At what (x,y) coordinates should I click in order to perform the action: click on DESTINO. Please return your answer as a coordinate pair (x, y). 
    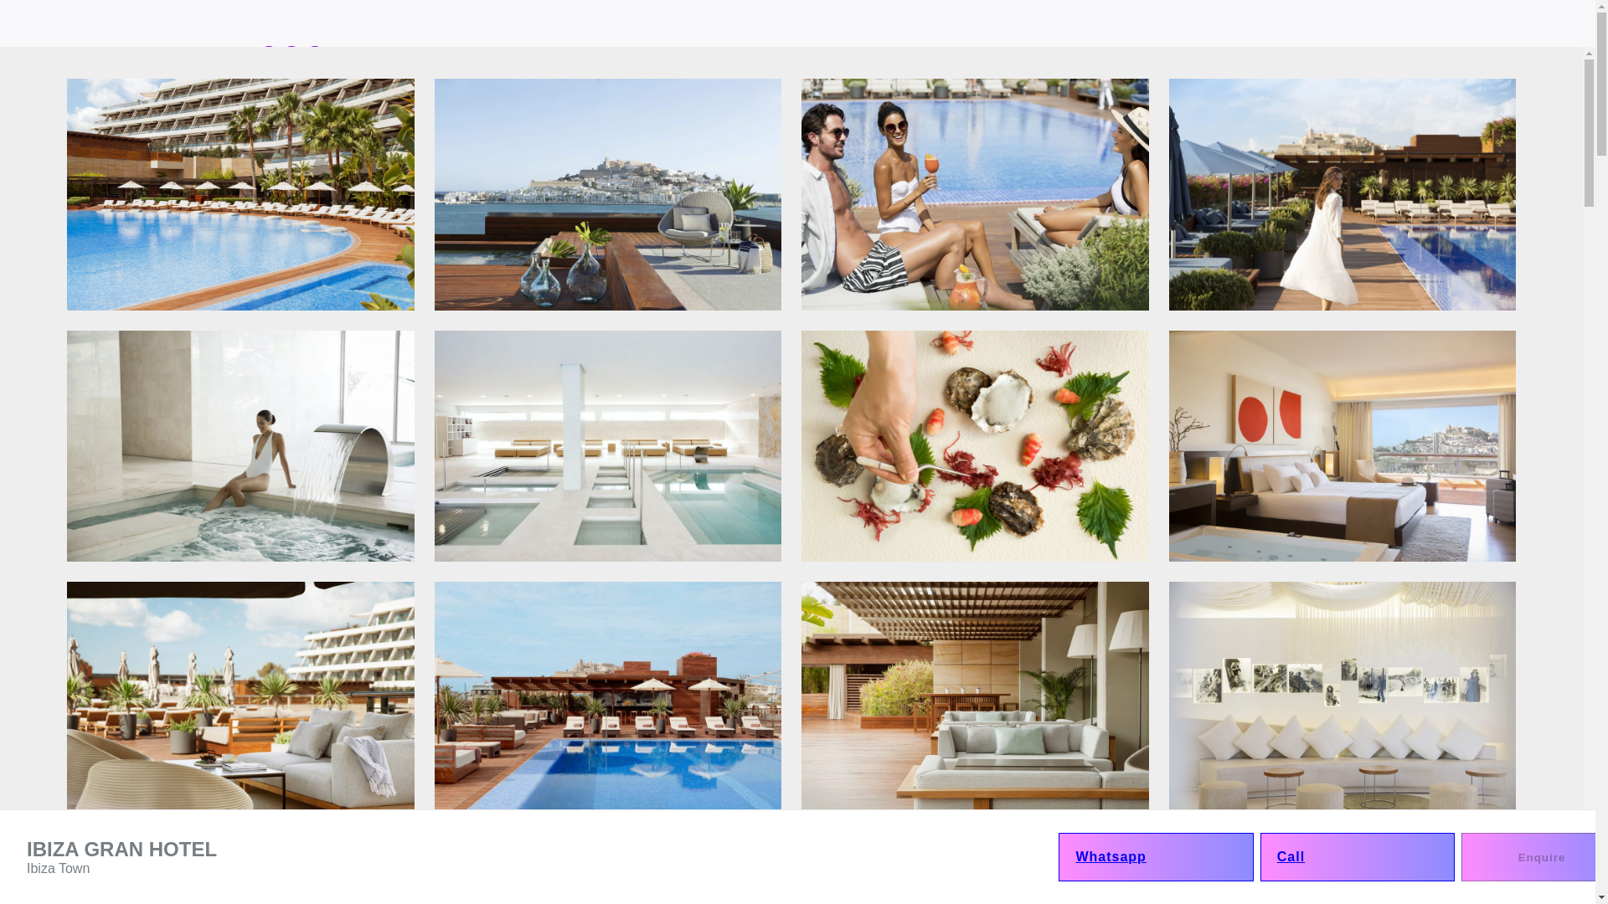
    Looking at the image, I should click on (1152, 519).